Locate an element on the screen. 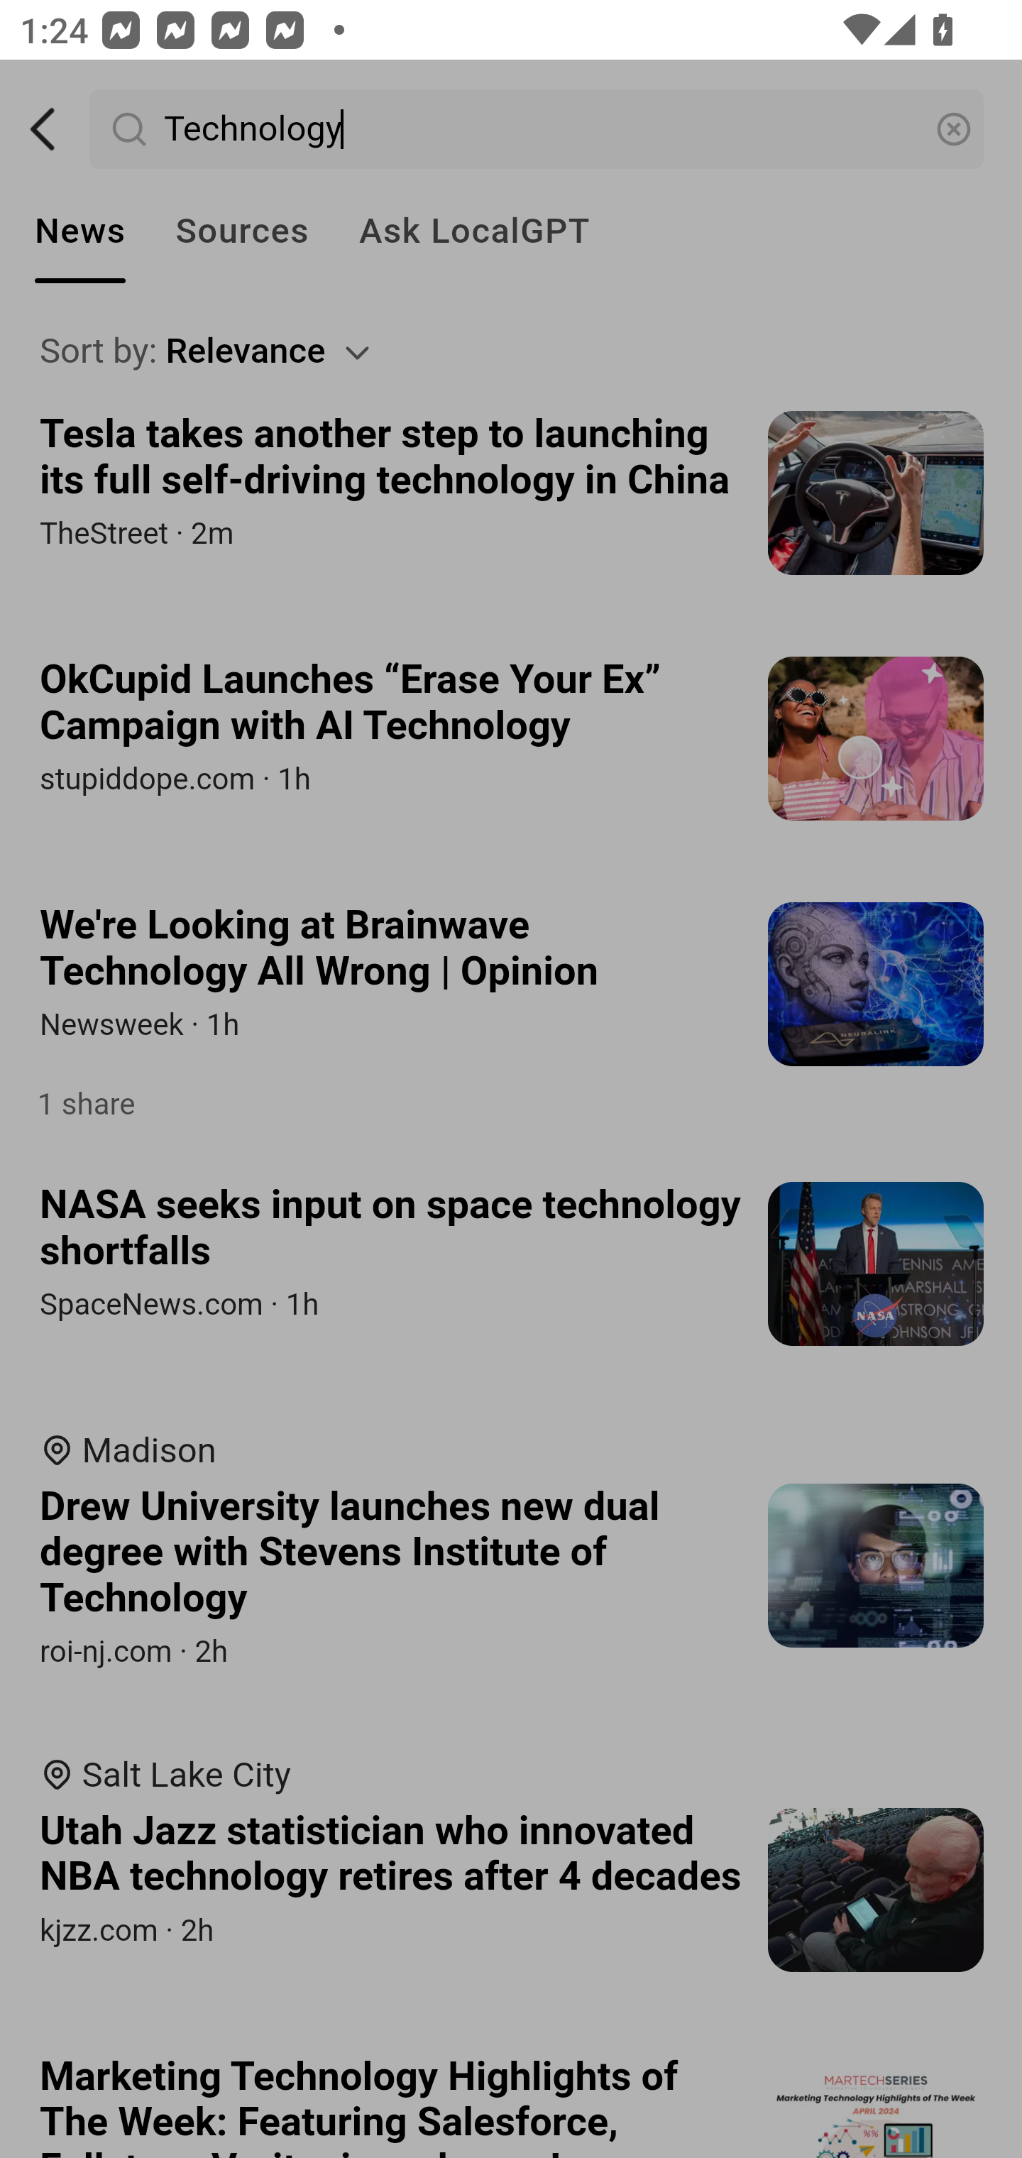 This screenshot has height=2158, width=1022. Ask LocalGPT is located at coordinates (474, 231).